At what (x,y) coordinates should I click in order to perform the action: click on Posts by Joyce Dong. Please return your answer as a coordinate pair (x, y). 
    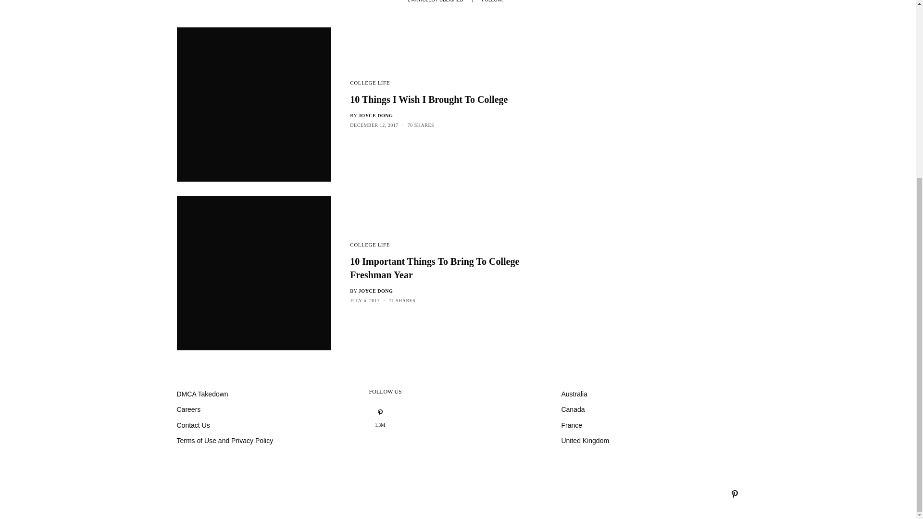
    Looking at the image, I should click on (376, 115).